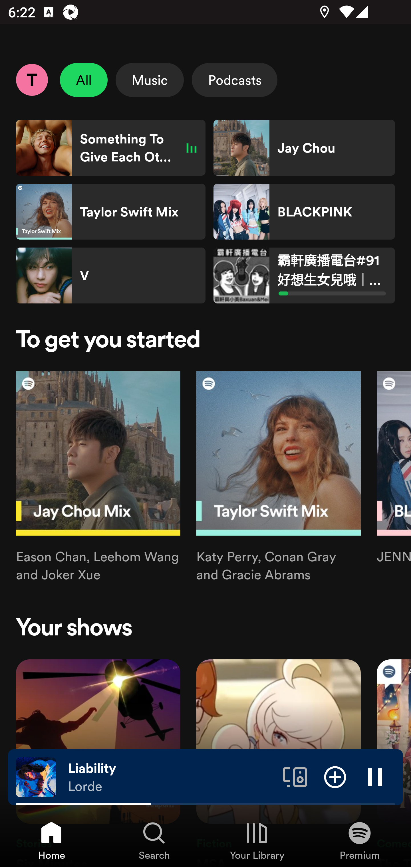 Image resolution: width=411 pixels, height=867 pixels. Describe the element at coordinates (257, 840) in the screenshot. I see `Your Library, Tab 3 of 4 Your Library Your Library` at that location.